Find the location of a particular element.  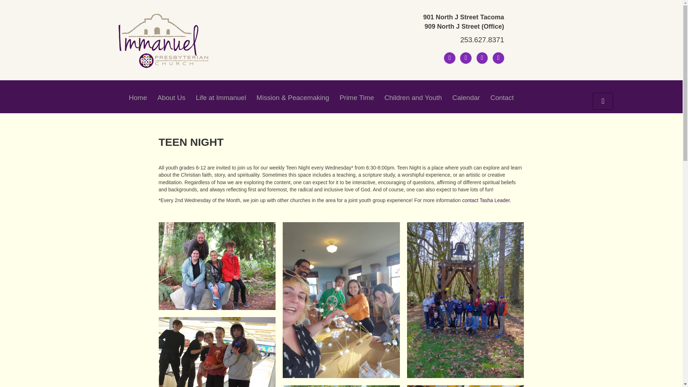

10 is located at coordinates (341, 386).